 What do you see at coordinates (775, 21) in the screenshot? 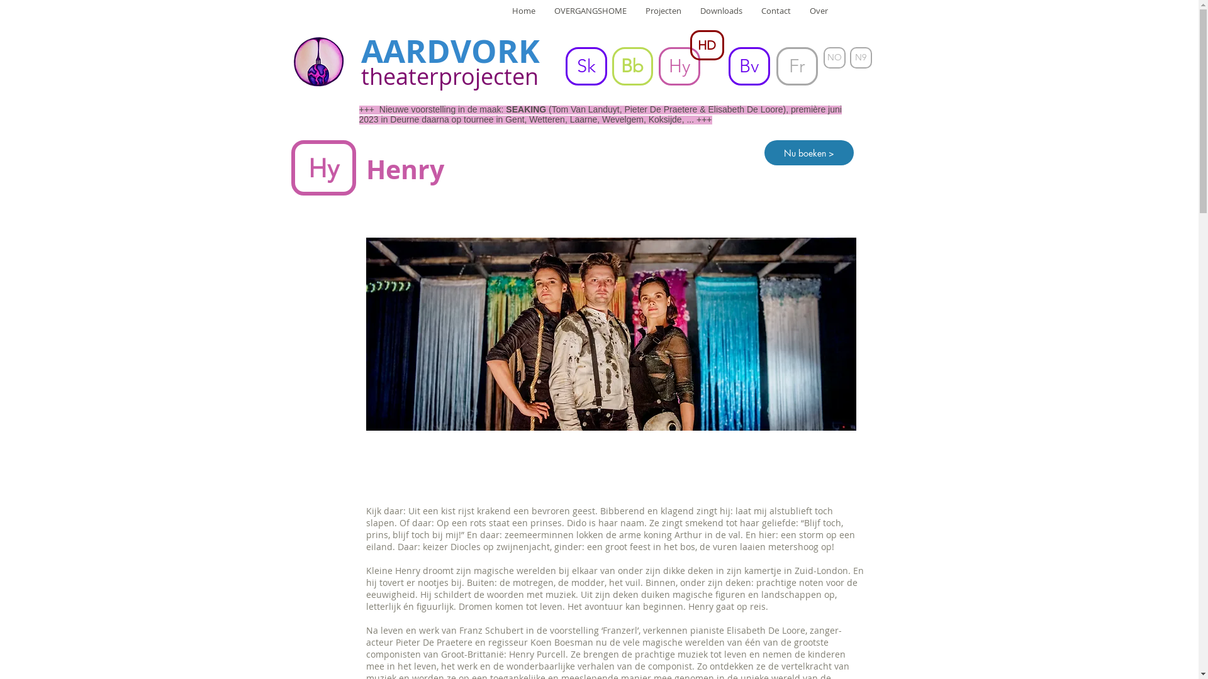
I see `Contact` at bounding box center [775, 21].